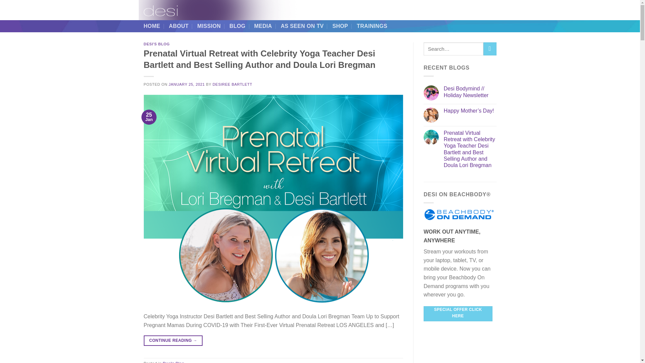 This screenshot has width=645, height=363. I want to click on Follow on Twitter, so click(483, 10).